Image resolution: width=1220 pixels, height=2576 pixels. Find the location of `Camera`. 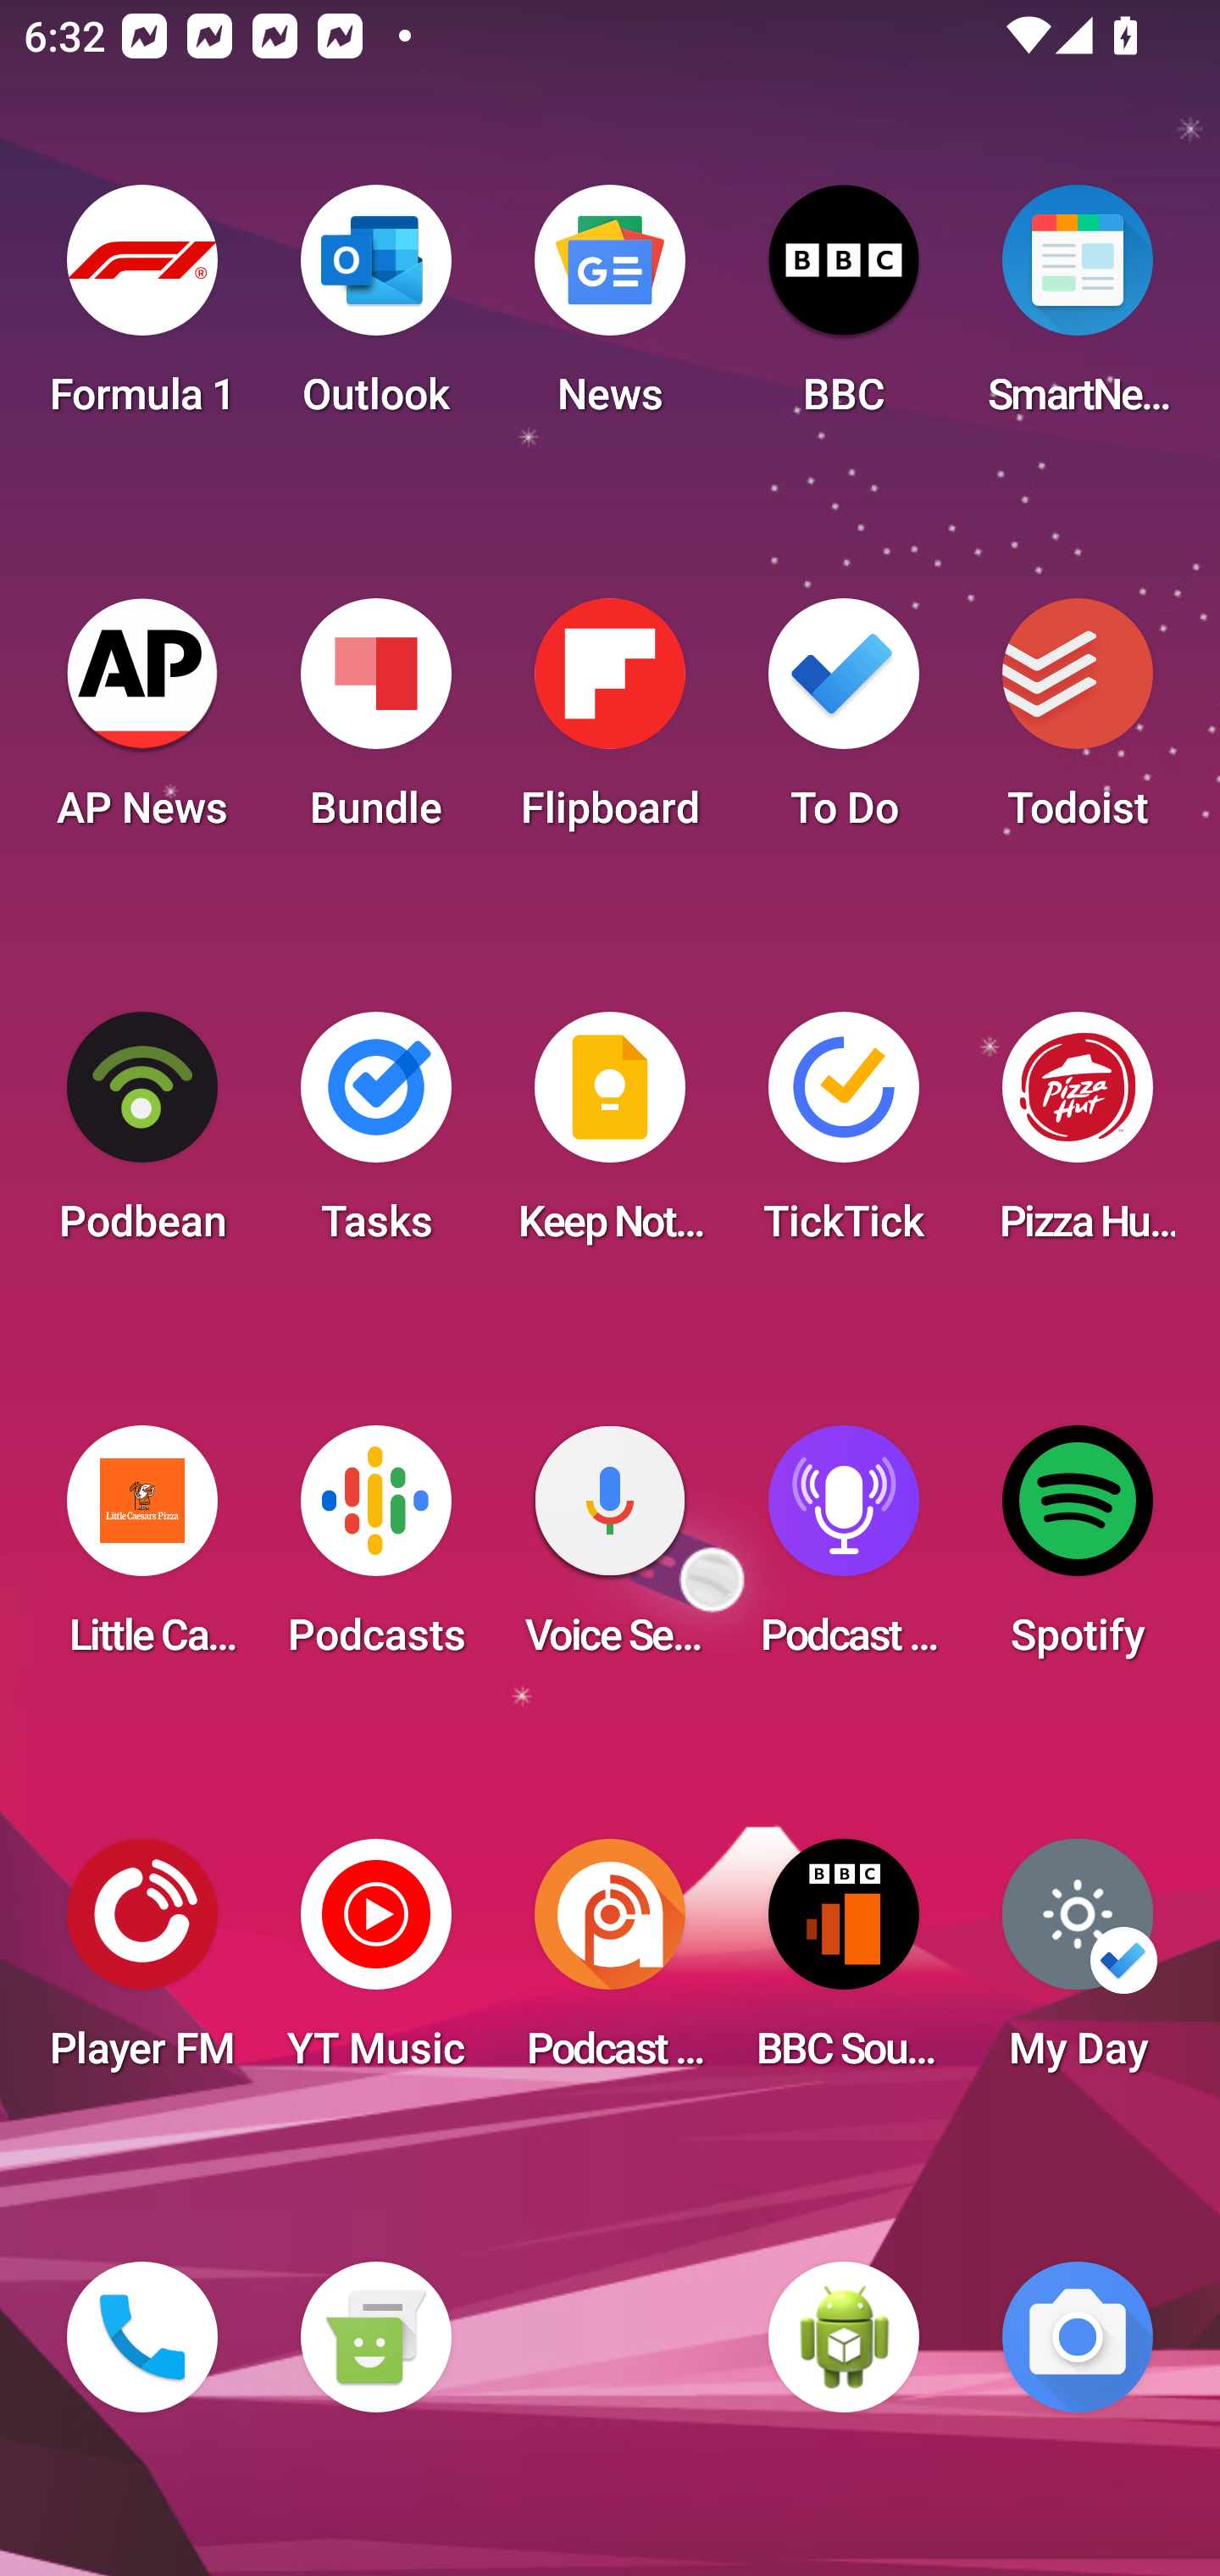

Camera is located at coordinates (1078, 2337).